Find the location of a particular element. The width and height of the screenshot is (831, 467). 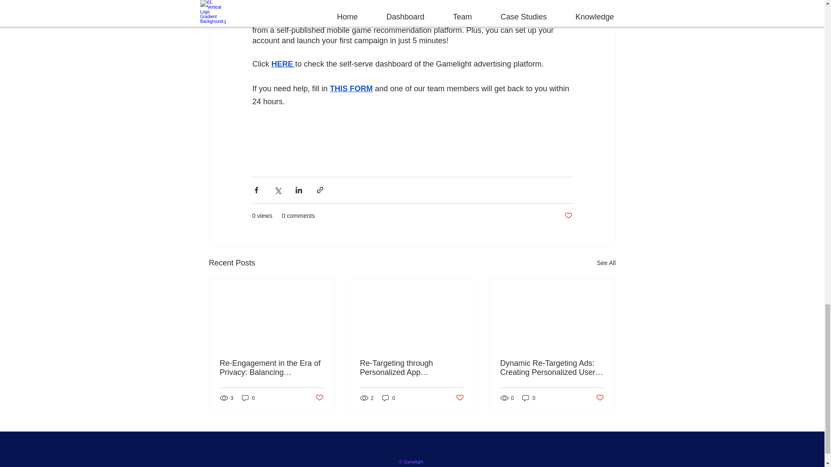

THIS FORM is located at coordinates (351, 88).